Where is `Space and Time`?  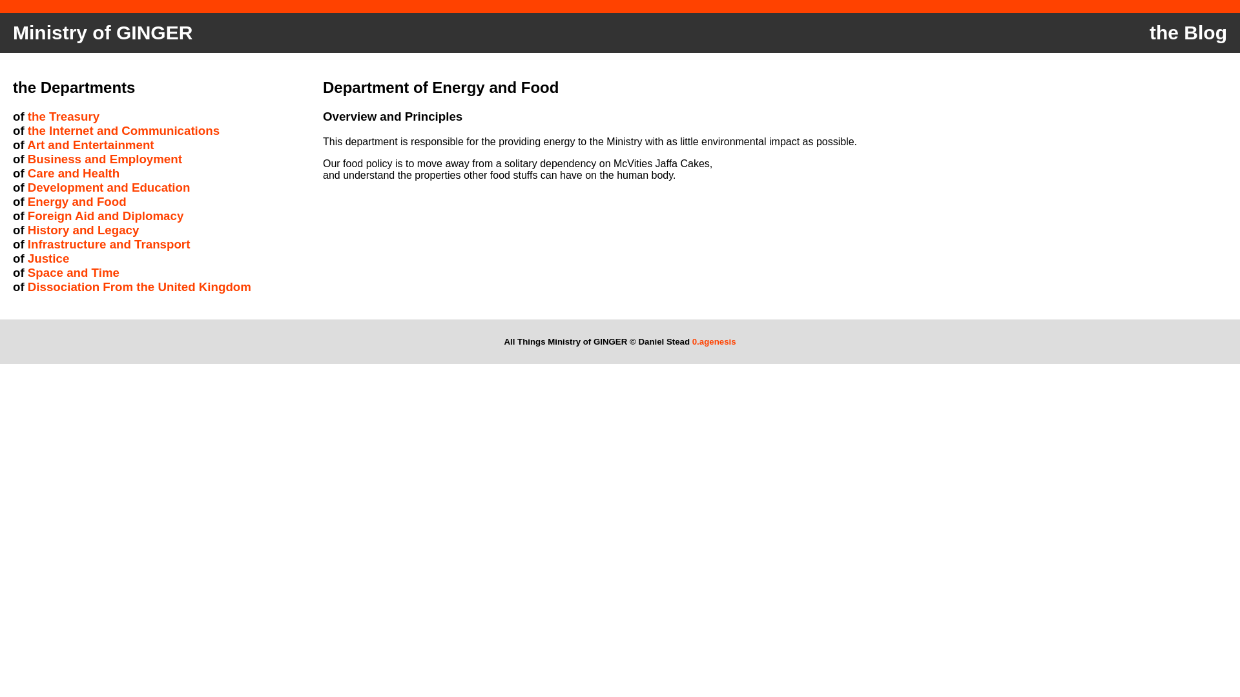
Space and Time is located at coordinates (73, 272).